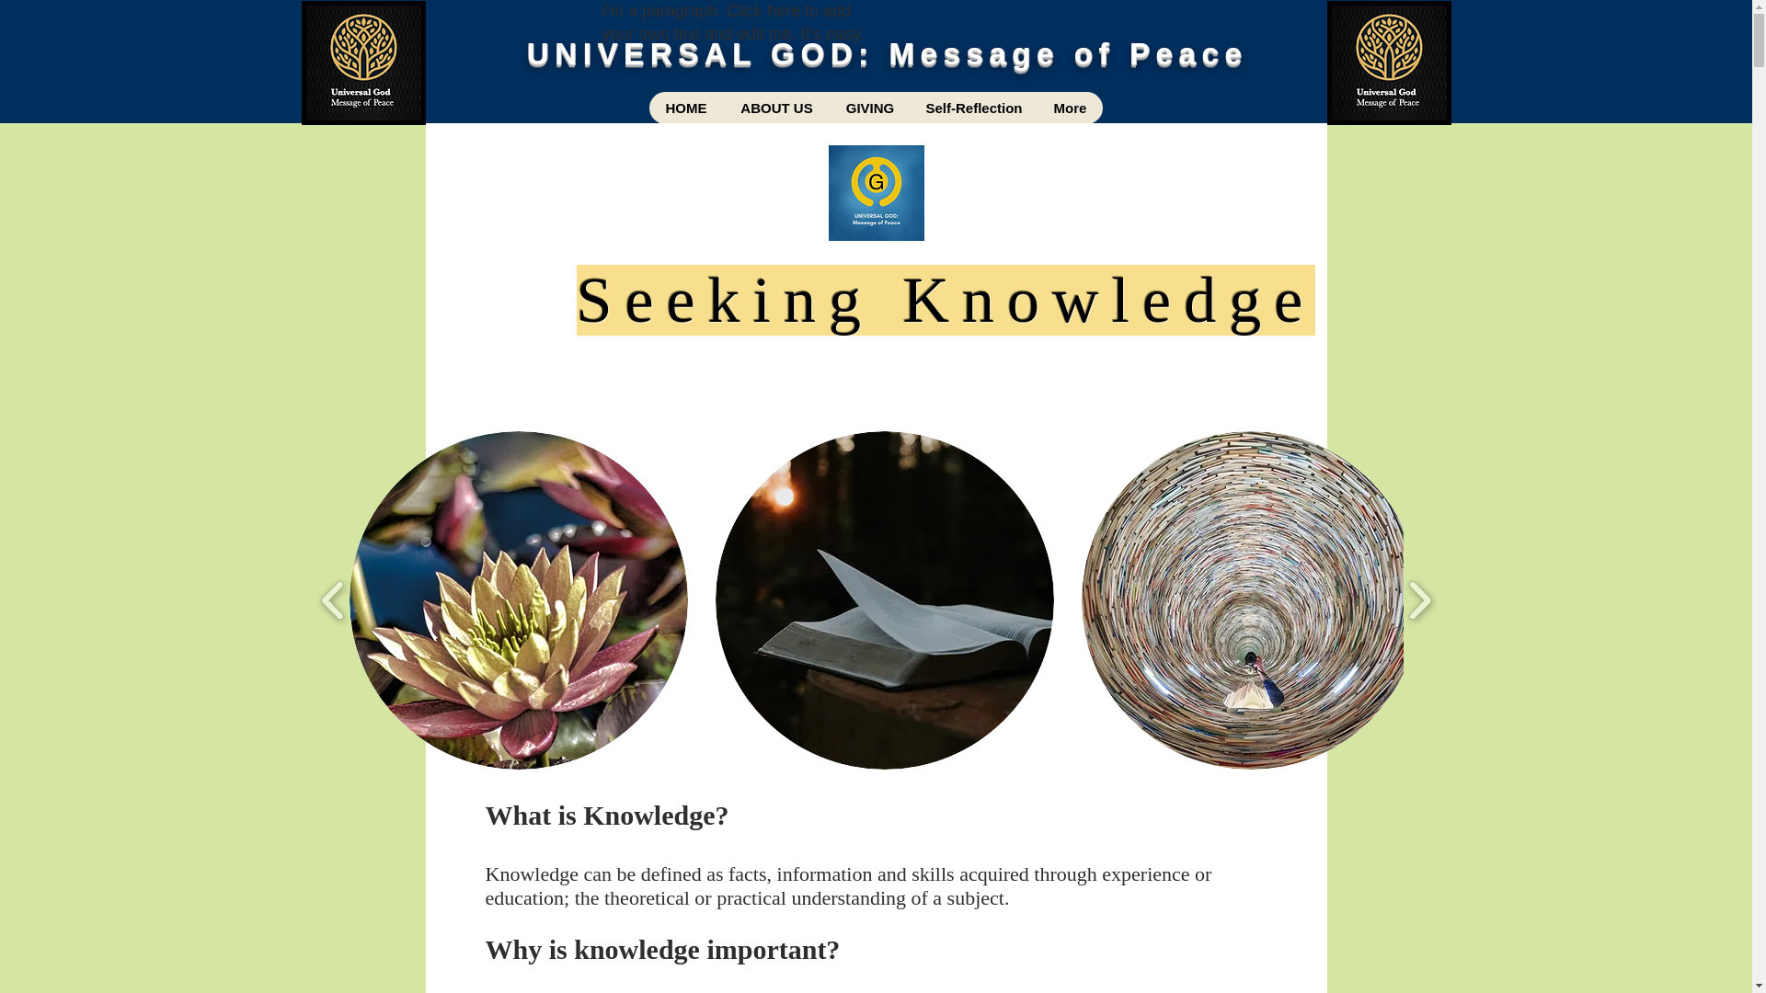 This screenshot has height=993, width=1766. What do you see at coordinates (974, 108) in the screenshot?
I see `Self-Reflection` at bounding box center [974, 108].